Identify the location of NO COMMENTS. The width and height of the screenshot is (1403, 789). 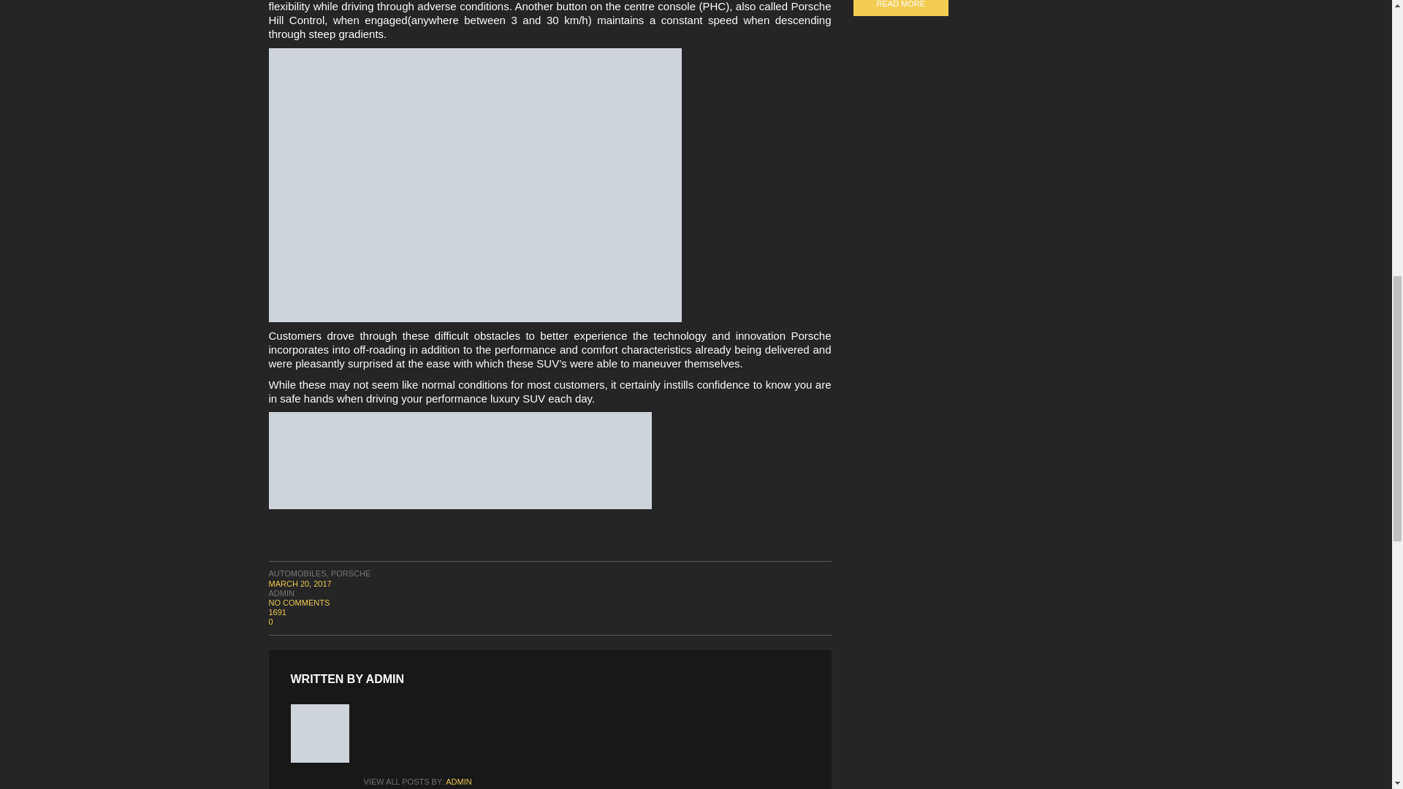
(300, 602).